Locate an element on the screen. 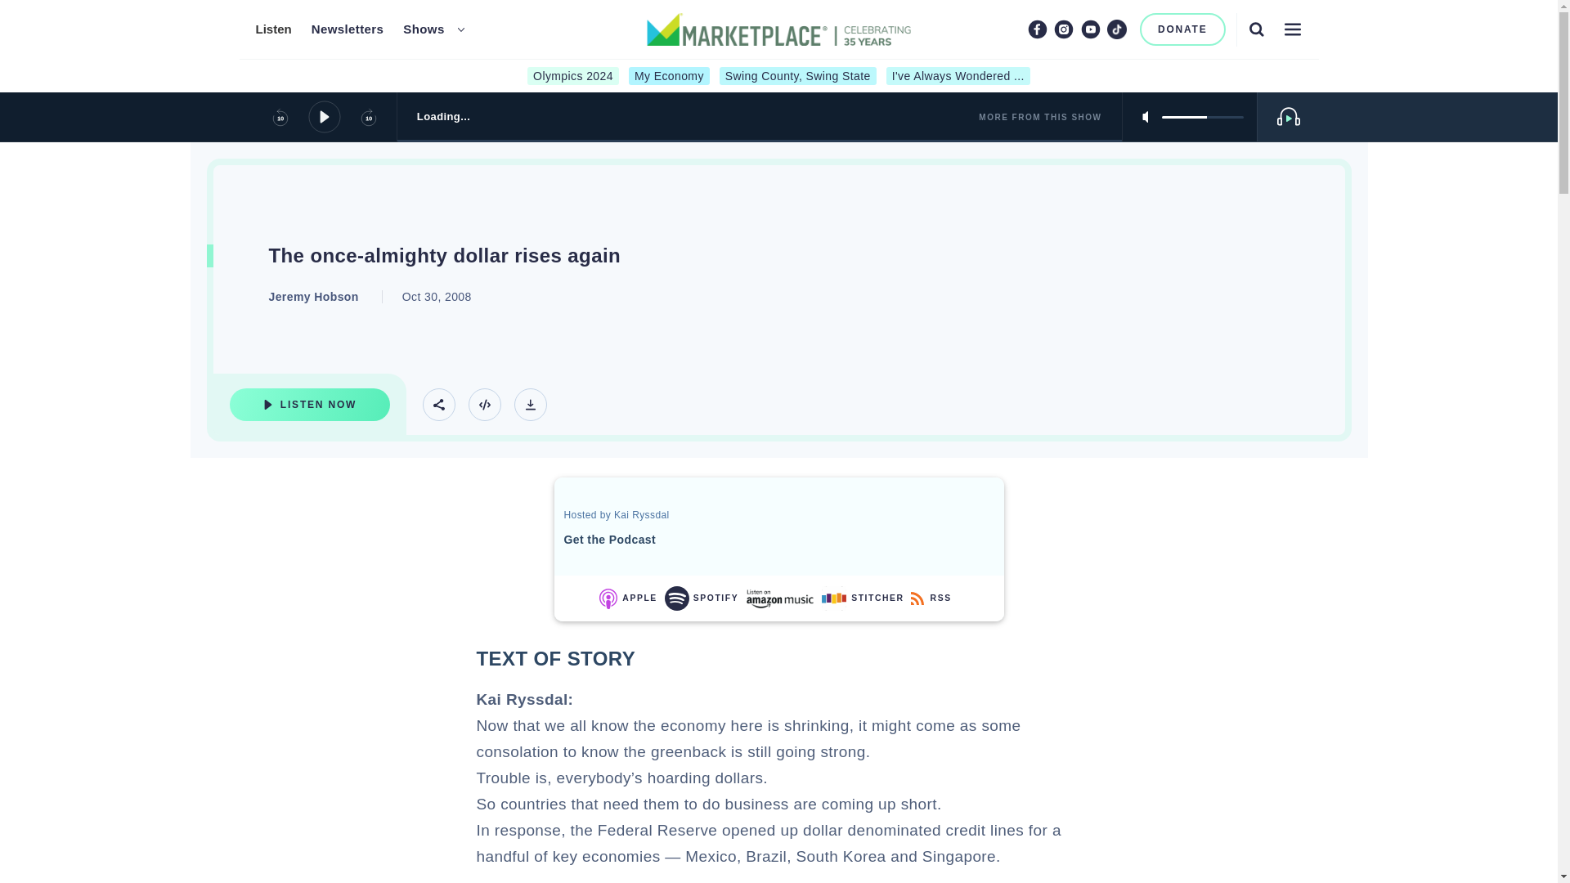 The image size is (1570, 883). TikTok is located at coordinates (1117, 29).